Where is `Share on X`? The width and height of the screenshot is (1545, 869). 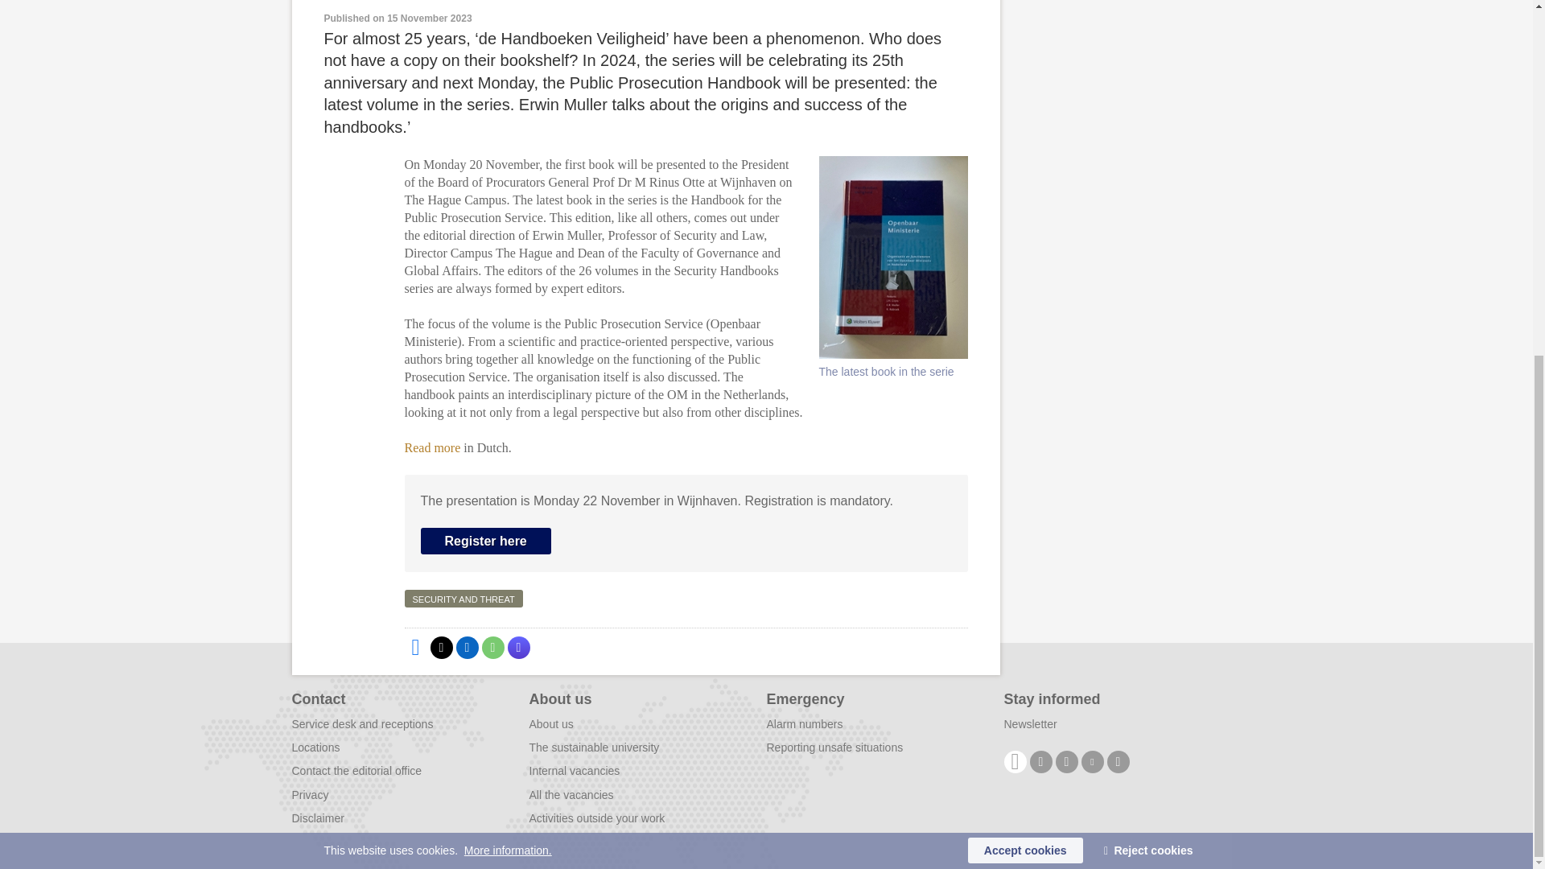 Share on X is located at coordinates (441, 647).